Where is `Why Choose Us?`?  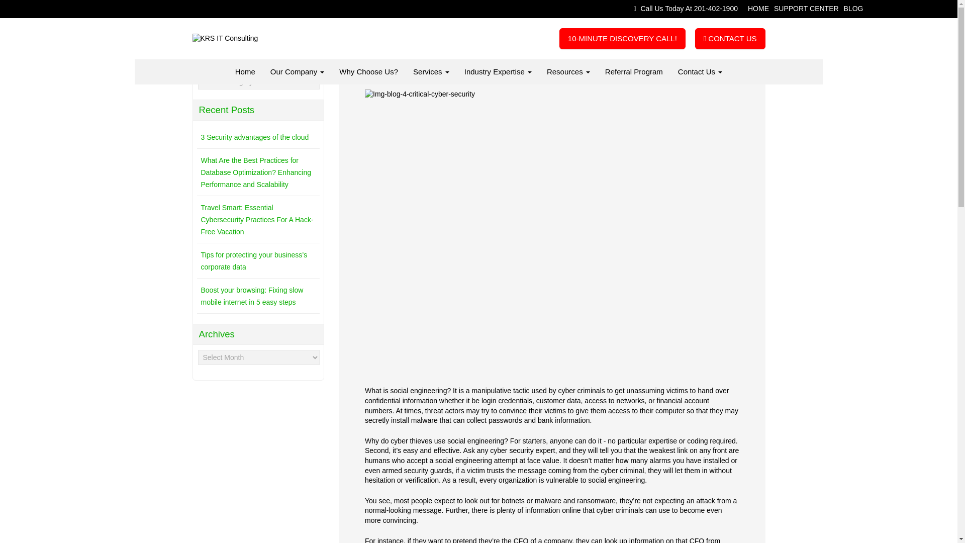
Why Choose Us? is located at coordinates (368, 71).